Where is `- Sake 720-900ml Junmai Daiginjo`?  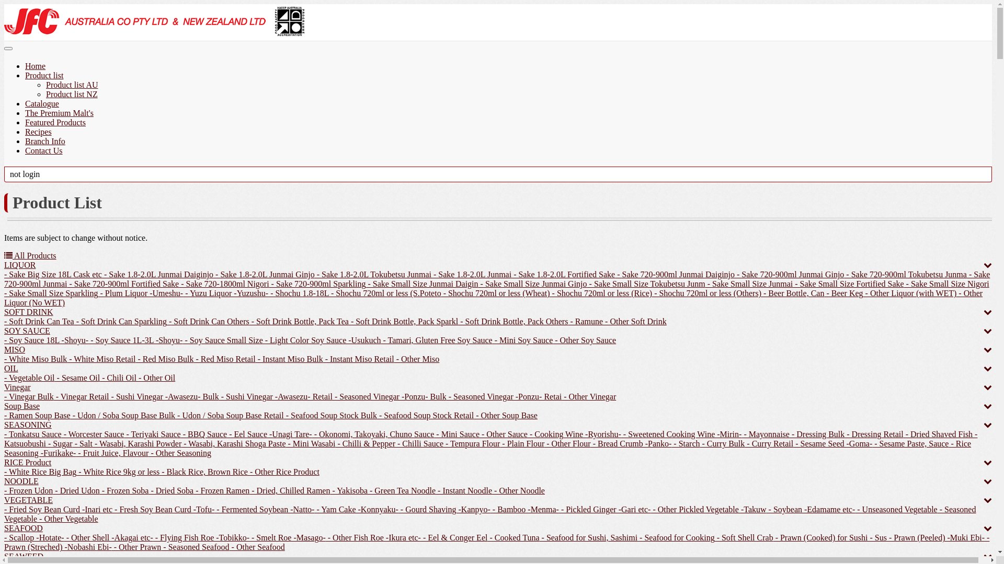 - Sake 720-900ml Junmai Daiginjo is located at coordinates (675, 275).